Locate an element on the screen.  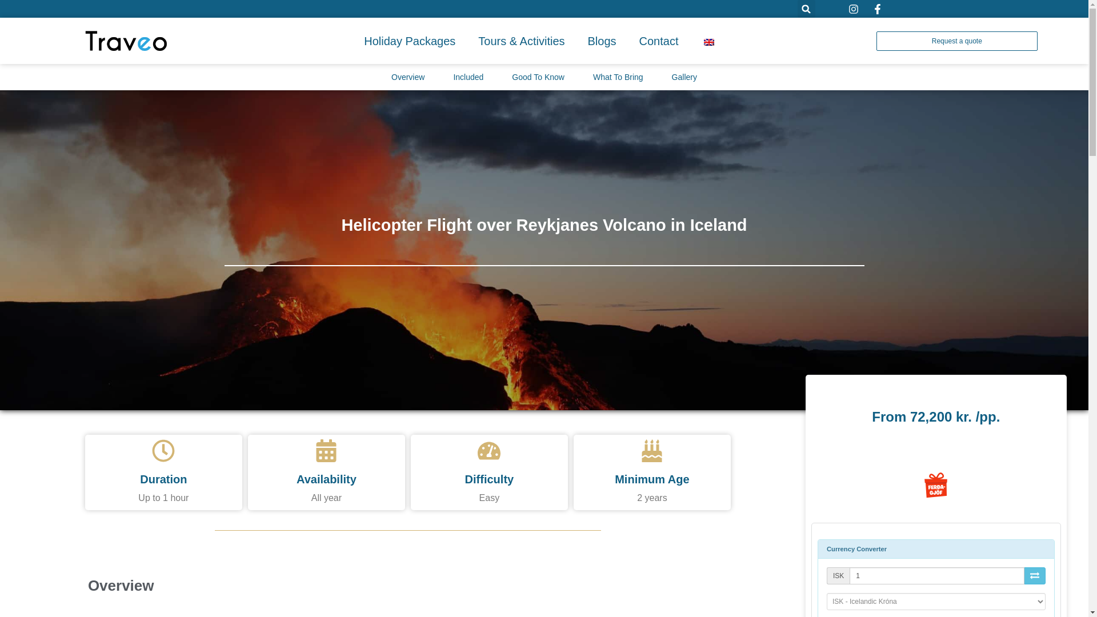
Overview is located at coordinates (408, 77).